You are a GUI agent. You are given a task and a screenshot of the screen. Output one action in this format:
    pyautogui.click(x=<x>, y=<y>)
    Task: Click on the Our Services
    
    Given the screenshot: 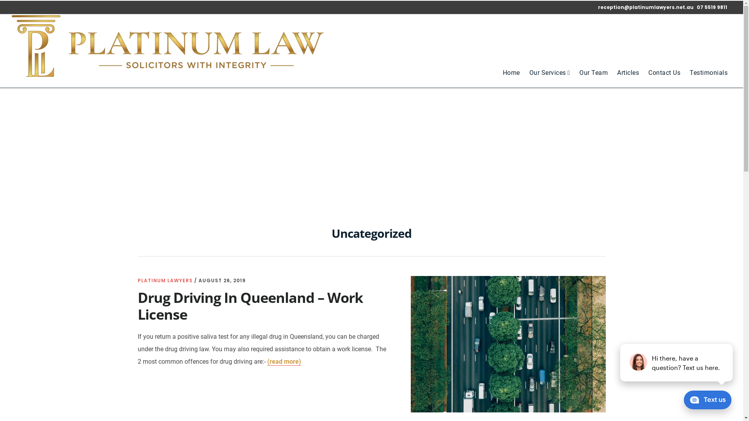 What is the action you would take?
    pyautogui.click(x=550, y=73)
    